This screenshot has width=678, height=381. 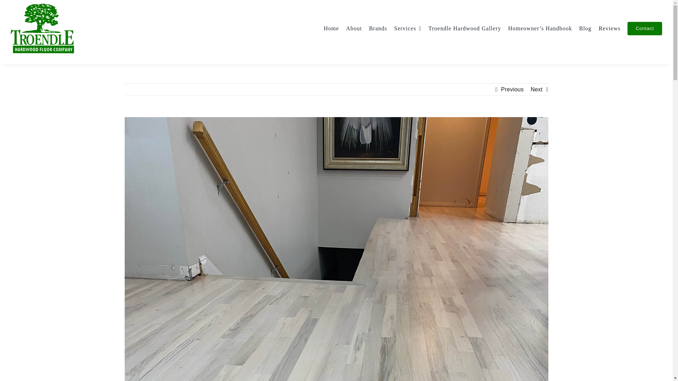 What do you see at coordinates (354, 28) in the screenshot?
I see `About` at bounding box center [354, 28].